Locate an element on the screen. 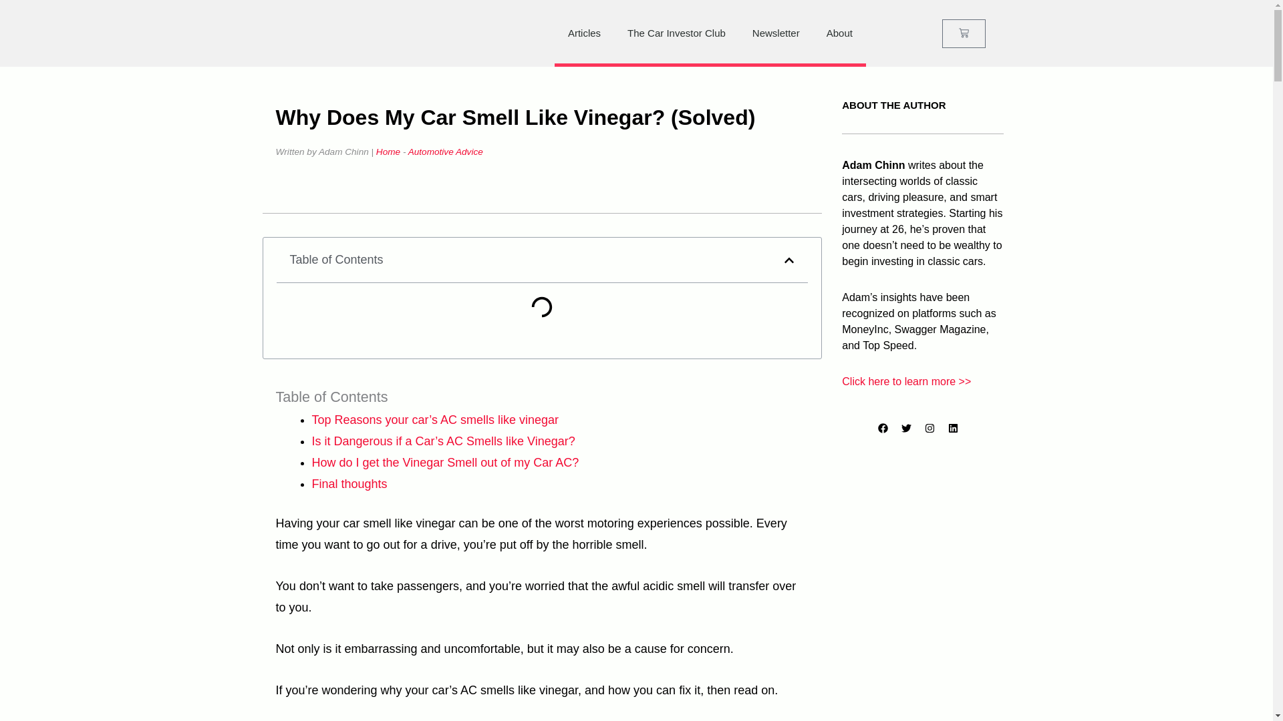 The width and height of the screenshot is (1283, 721). Linkedin is located at coordinates (958, 433).